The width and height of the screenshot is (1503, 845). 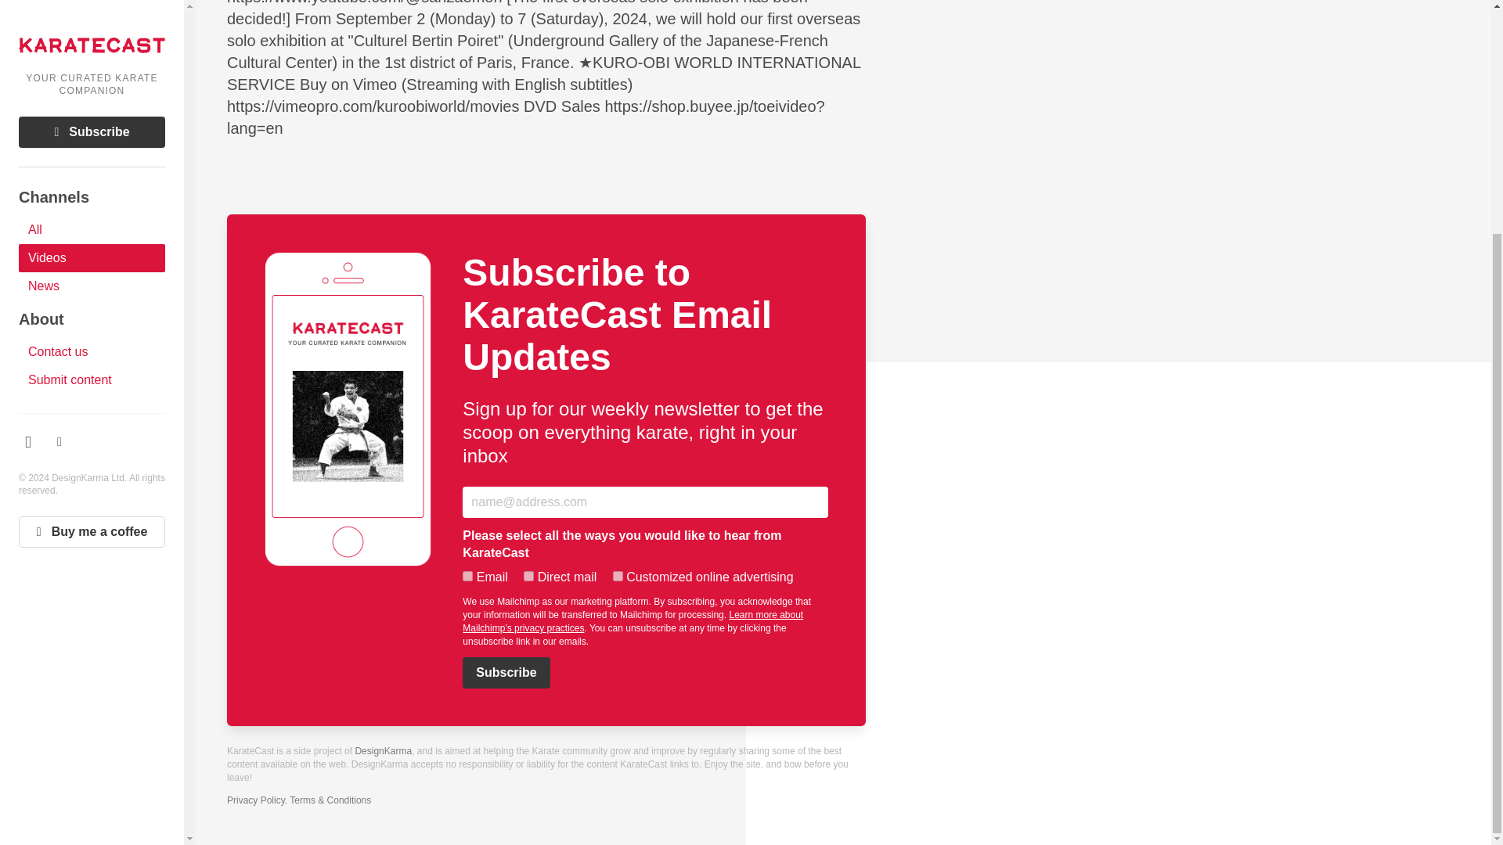 What do you see at coordinates (255, 800) in the screenshot?
I see `Privacy Policy` at bounding box center [255, 800].